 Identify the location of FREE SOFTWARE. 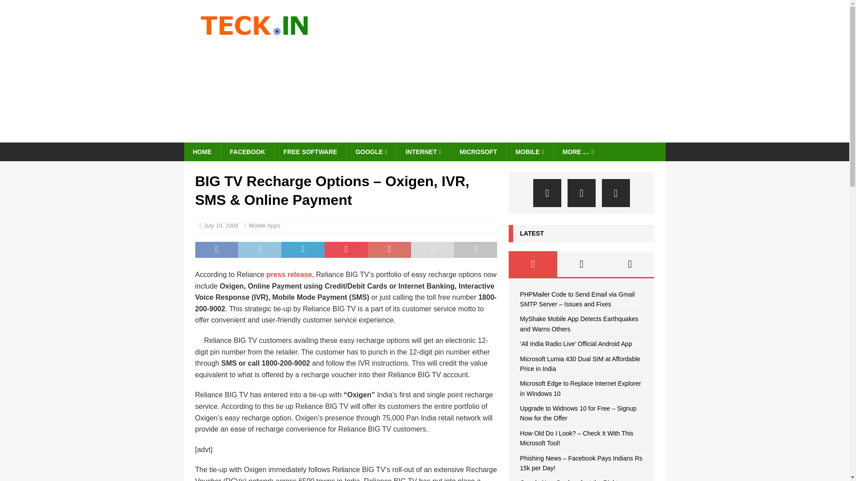
(310, 151).